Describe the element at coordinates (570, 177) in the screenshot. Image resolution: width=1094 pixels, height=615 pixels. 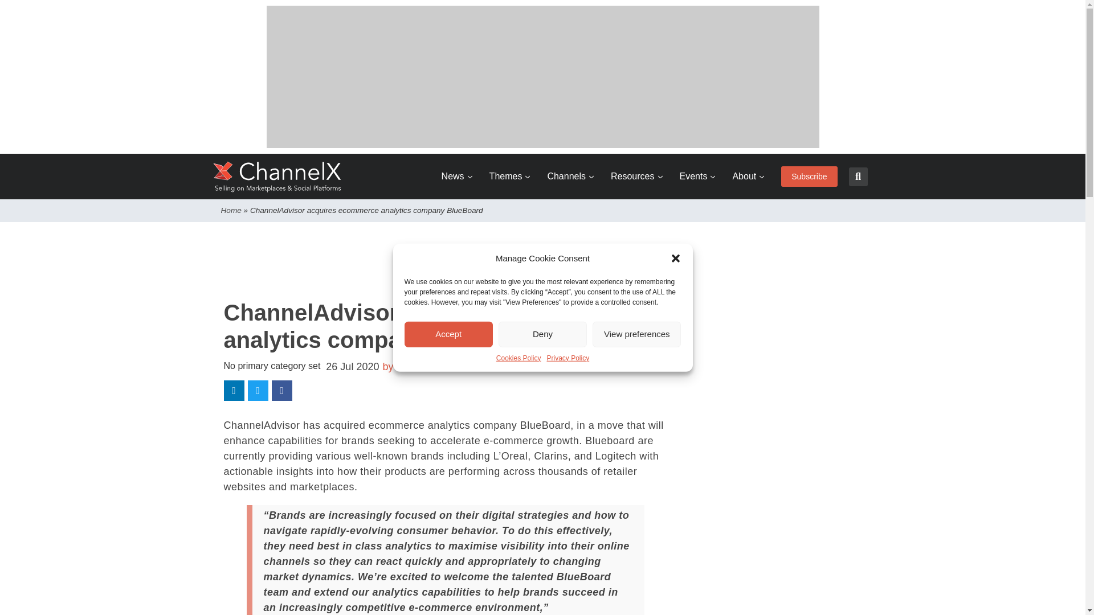
I see `Channels` at that location.